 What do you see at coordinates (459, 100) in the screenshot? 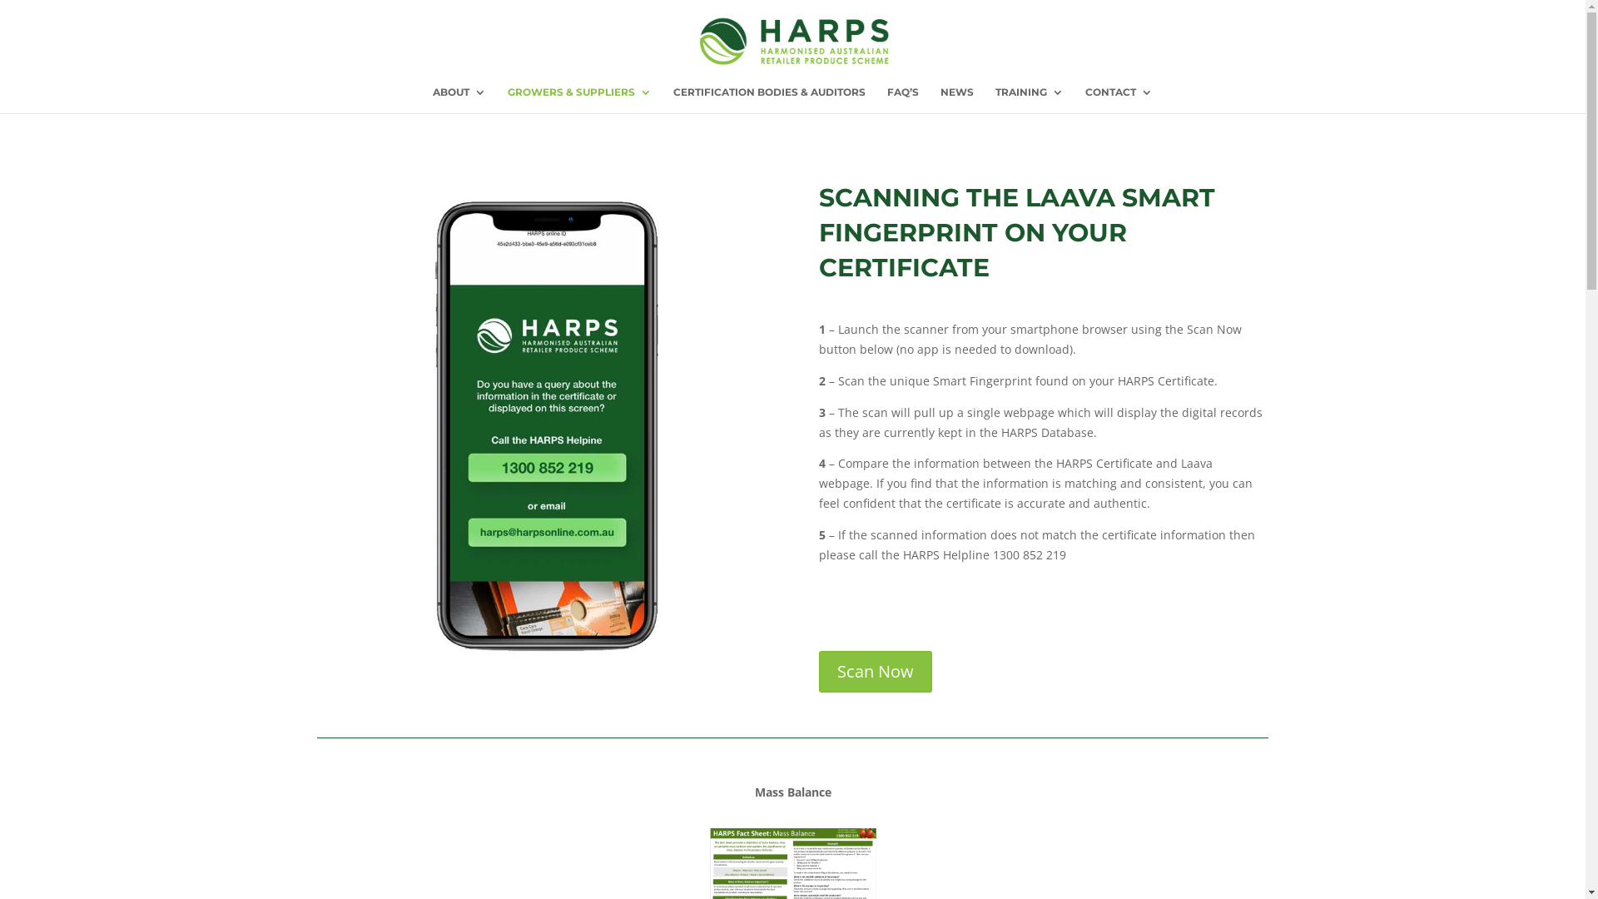
I see `ABOUT` at bounding box center [459, 100].